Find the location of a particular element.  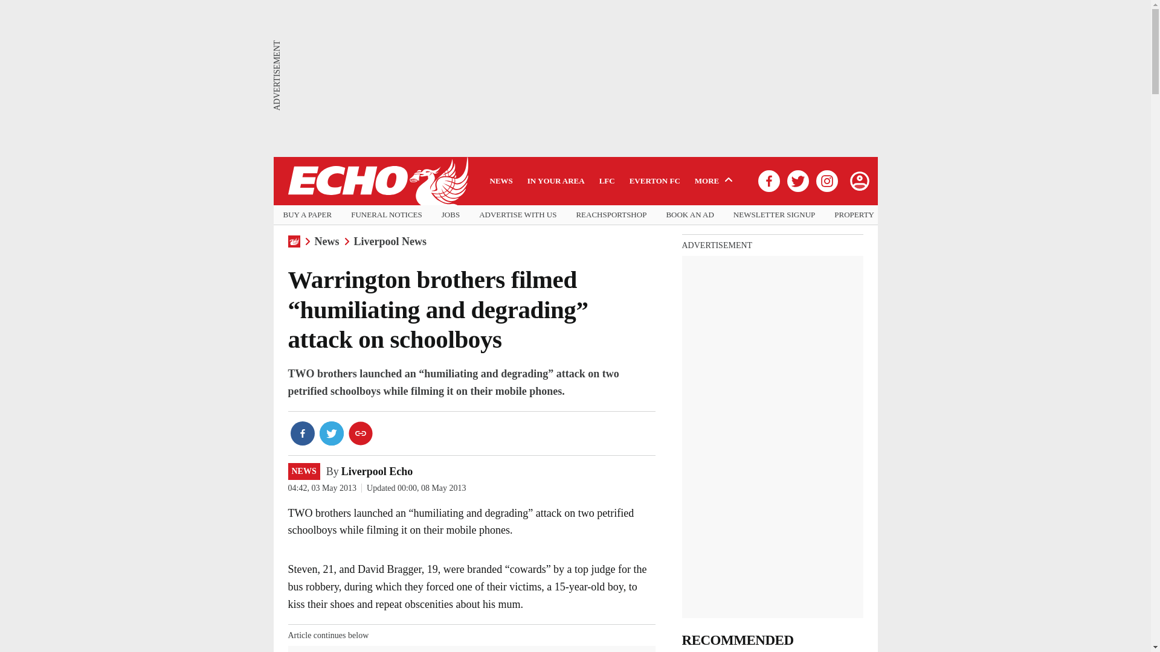

IN YOUR AREA is located at coordinates (556, 181).